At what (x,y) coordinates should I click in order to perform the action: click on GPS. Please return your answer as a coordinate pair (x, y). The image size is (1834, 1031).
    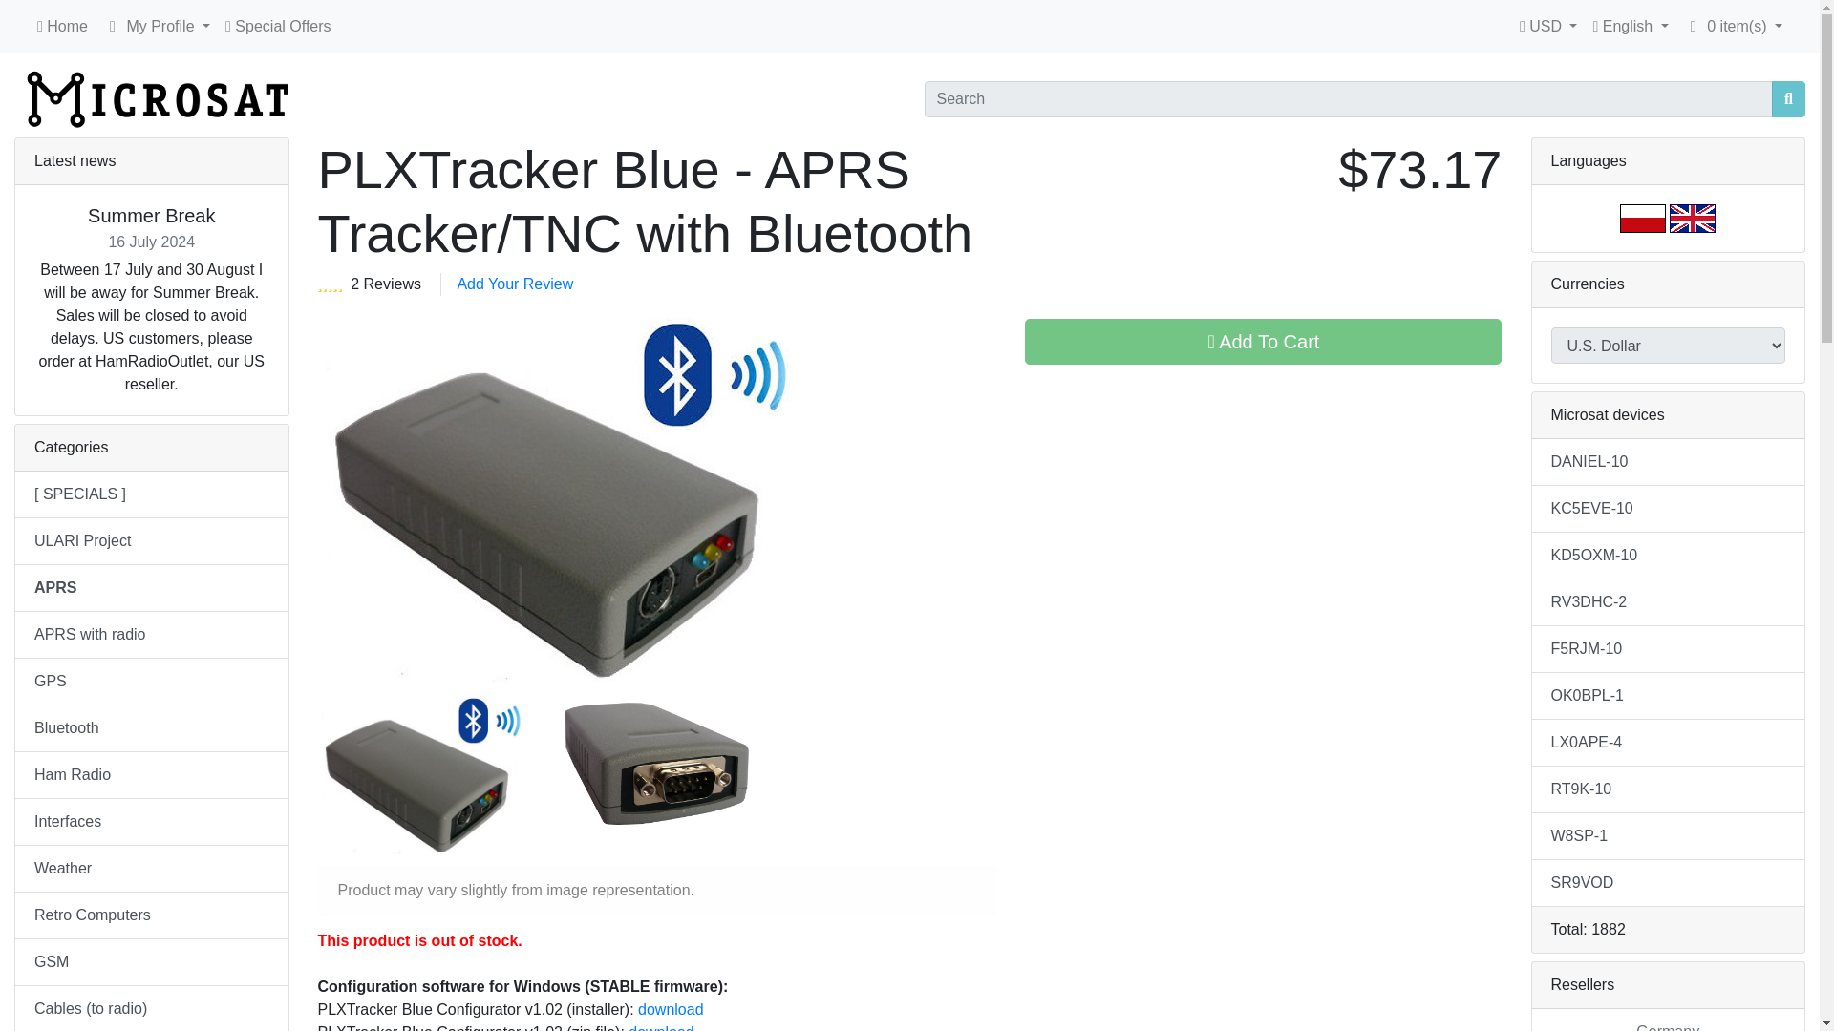
    Looking at the image, I should click on (151, 682).